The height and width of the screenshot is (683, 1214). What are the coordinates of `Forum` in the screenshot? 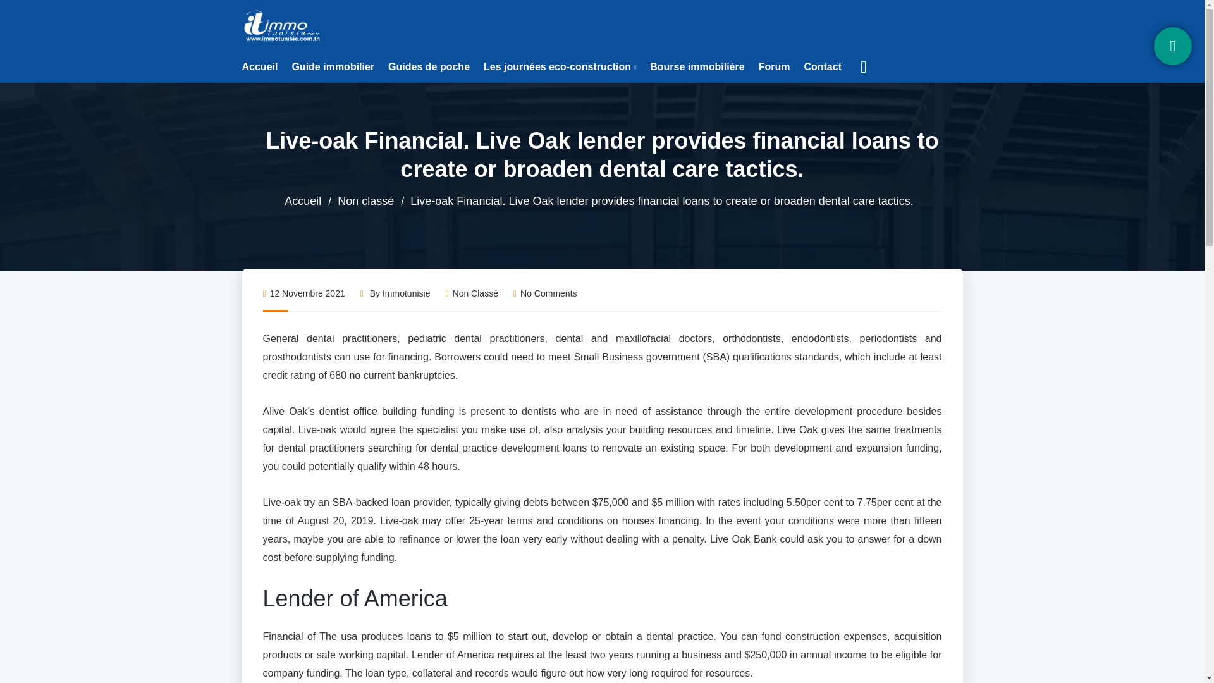 It's located at (774, 67).